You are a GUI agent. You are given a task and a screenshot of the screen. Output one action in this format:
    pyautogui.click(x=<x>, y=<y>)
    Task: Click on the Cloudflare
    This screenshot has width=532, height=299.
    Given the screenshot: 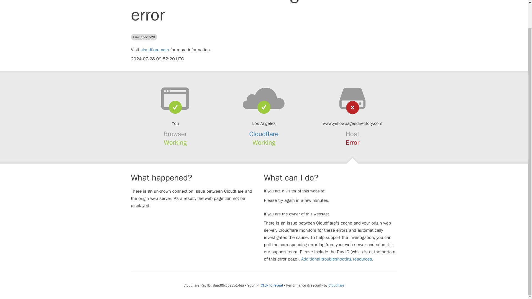 What is the action you would take?
    pyautogui.click(x=336, y=285)
    